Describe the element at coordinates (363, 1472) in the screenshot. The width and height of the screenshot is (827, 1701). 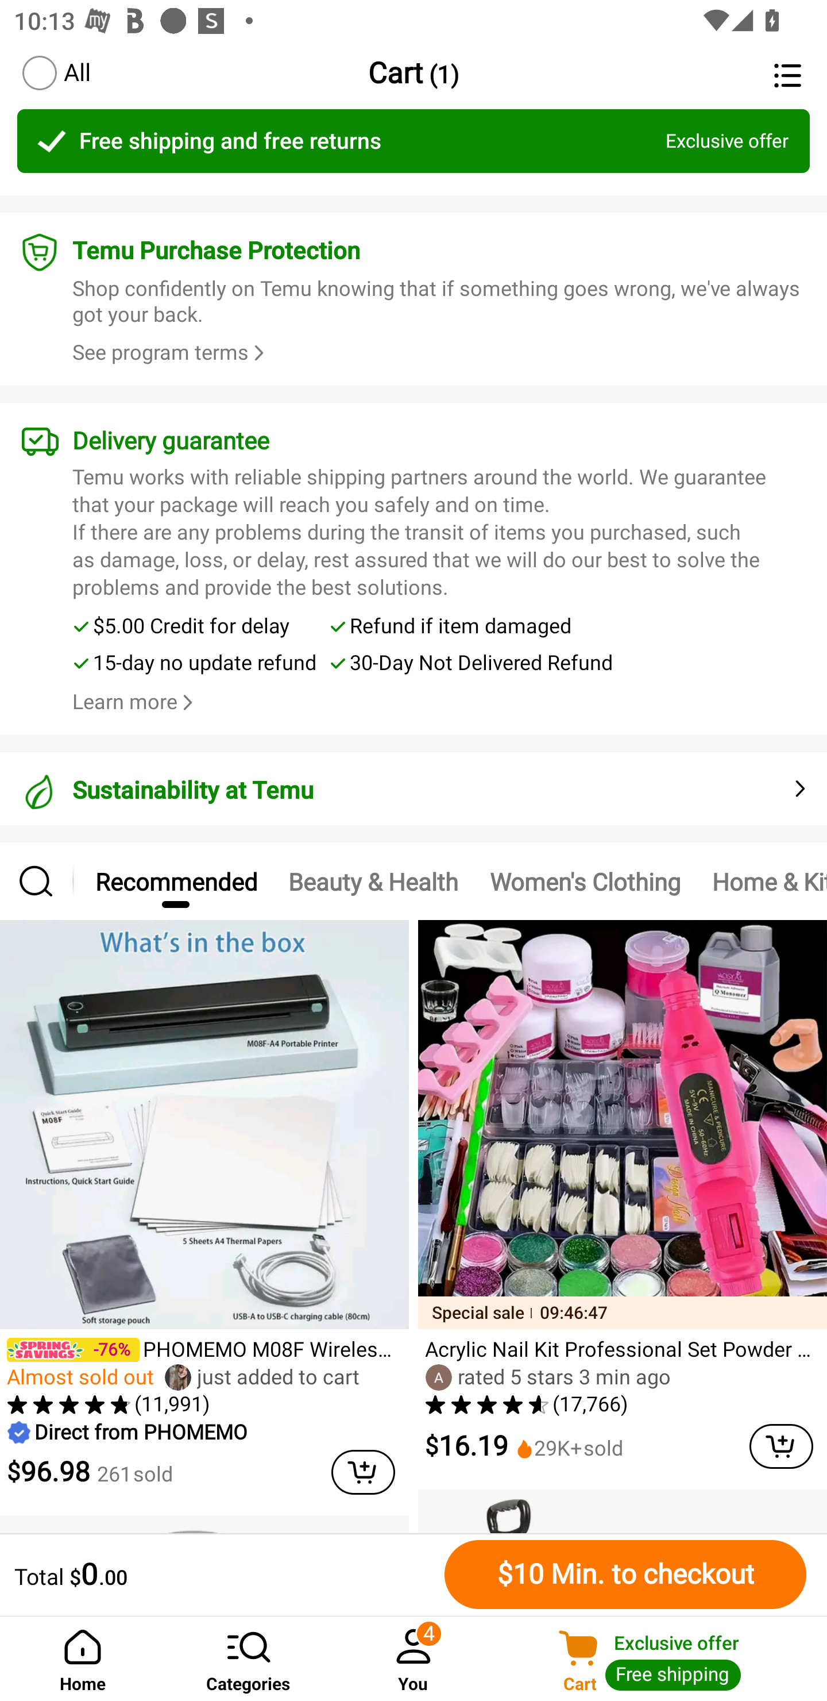
I see `cart delete` at that location.